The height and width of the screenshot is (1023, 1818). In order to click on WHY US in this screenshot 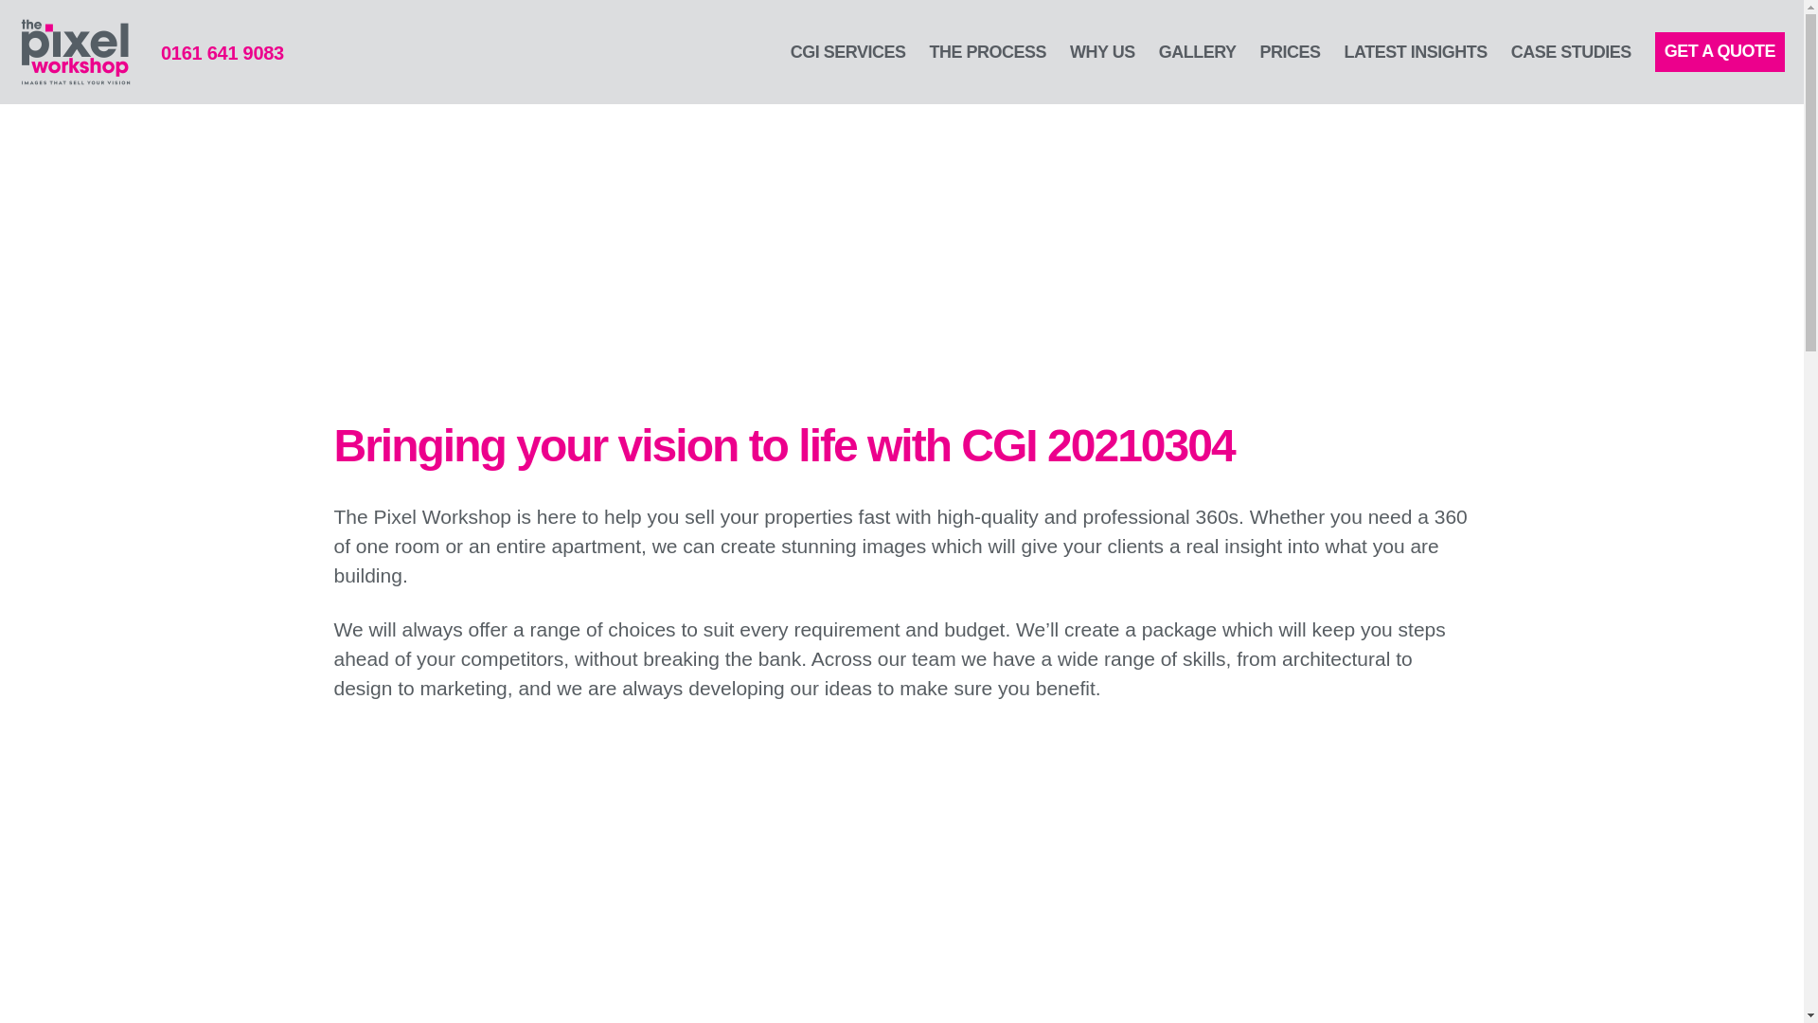, I will do `click(1102, 53)`.